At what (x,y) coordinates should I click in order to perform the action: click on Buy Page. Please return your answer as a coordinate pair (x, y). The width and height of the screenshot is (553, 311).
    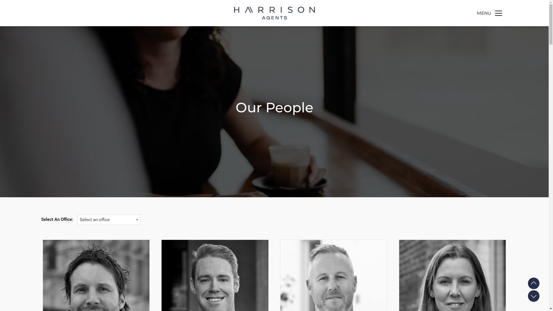
    Looking at the image, I should click on (534, 283).